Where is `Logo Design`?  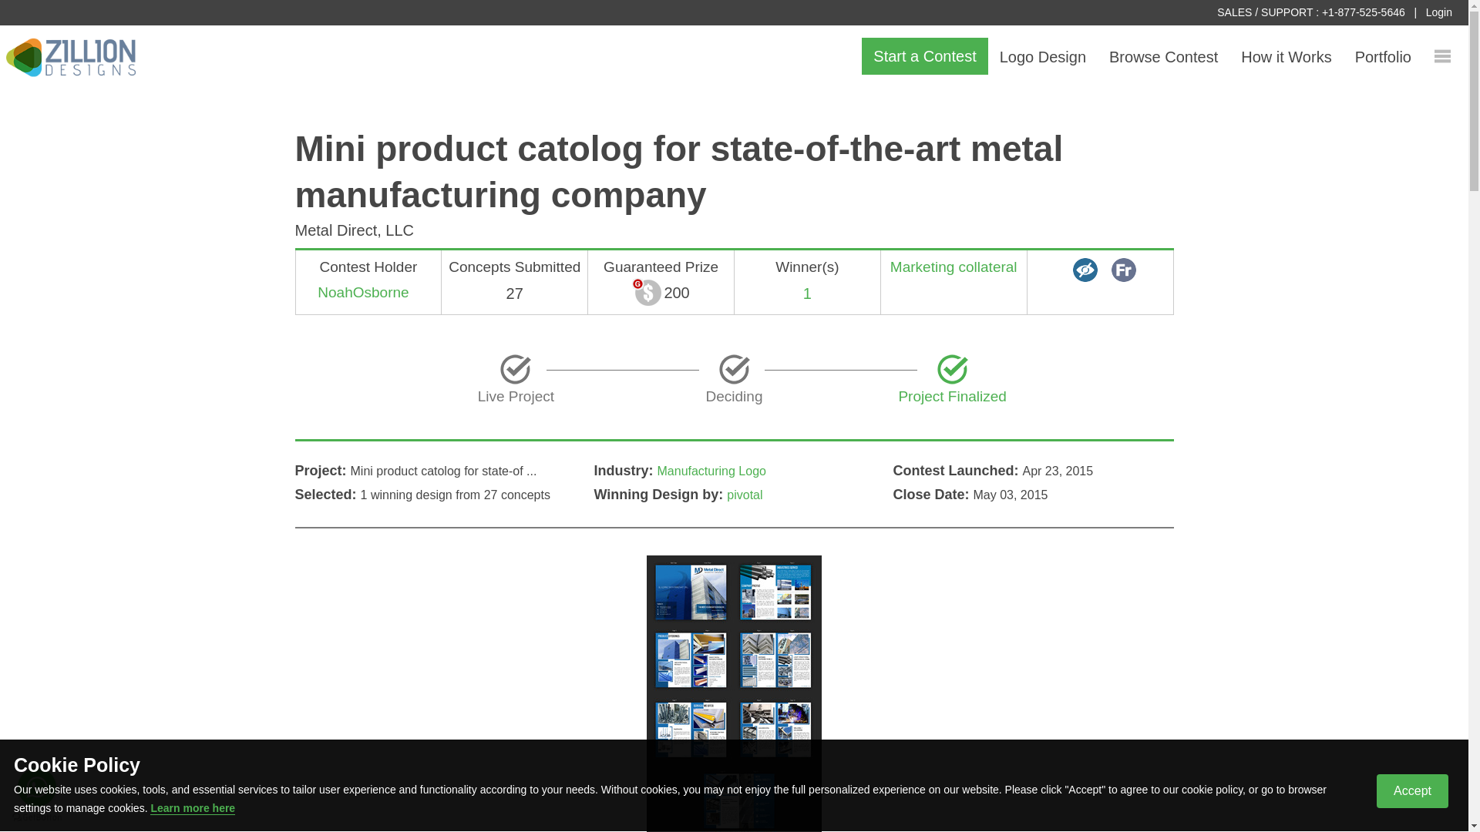
Logo Design is located at coordinates (1043, 57).